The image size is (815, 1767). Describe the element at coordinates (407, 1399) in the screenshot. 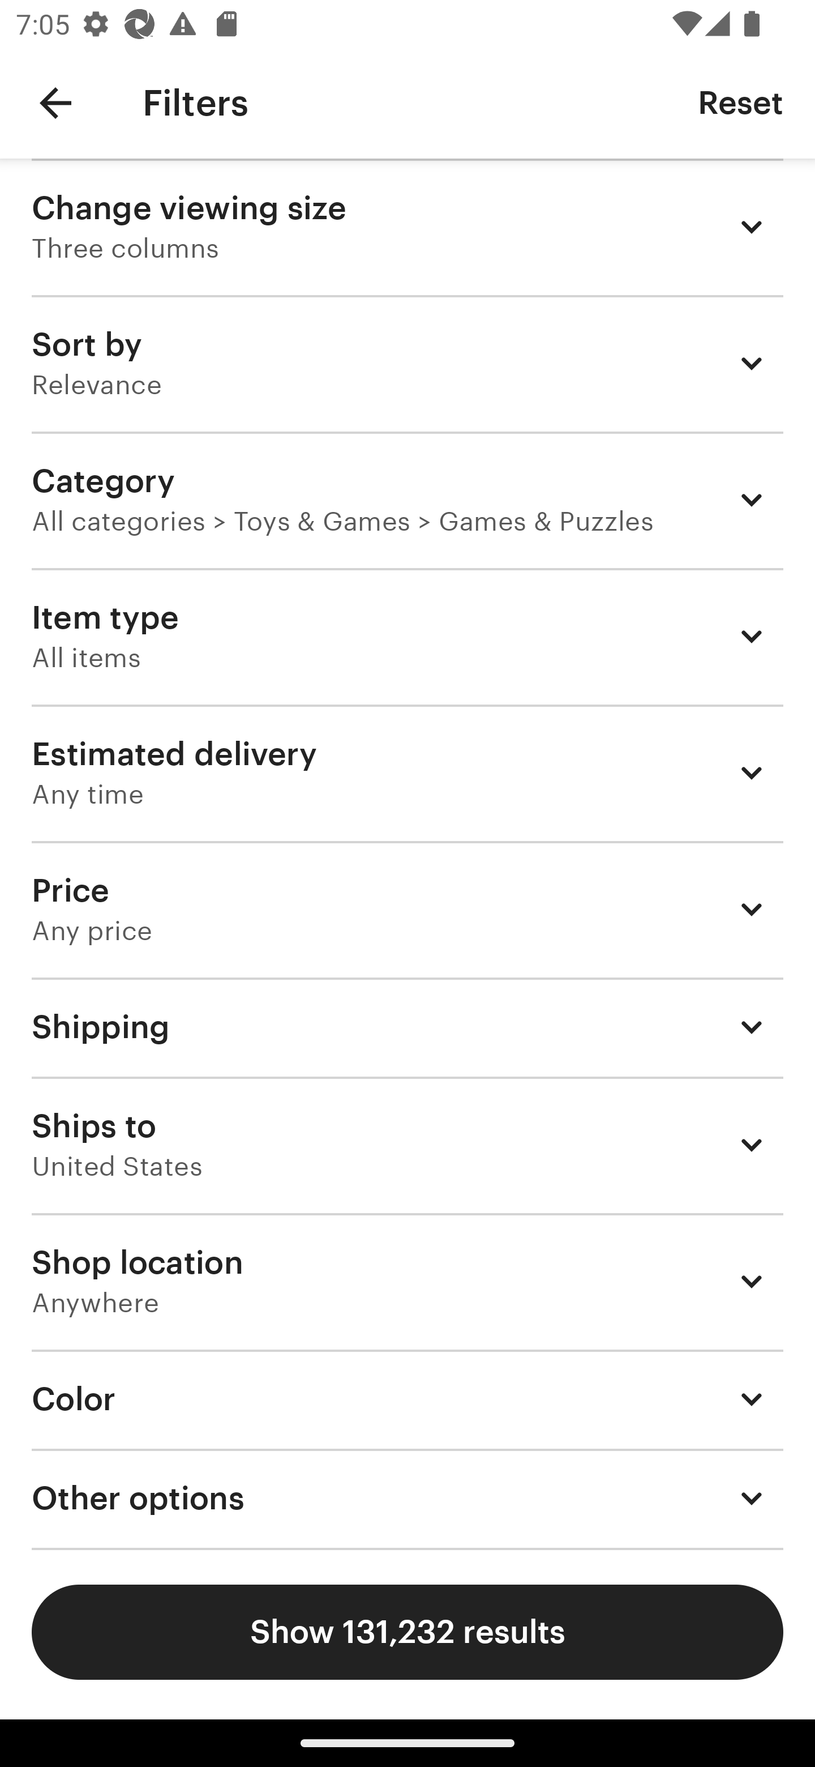

I see `Color` at that location.